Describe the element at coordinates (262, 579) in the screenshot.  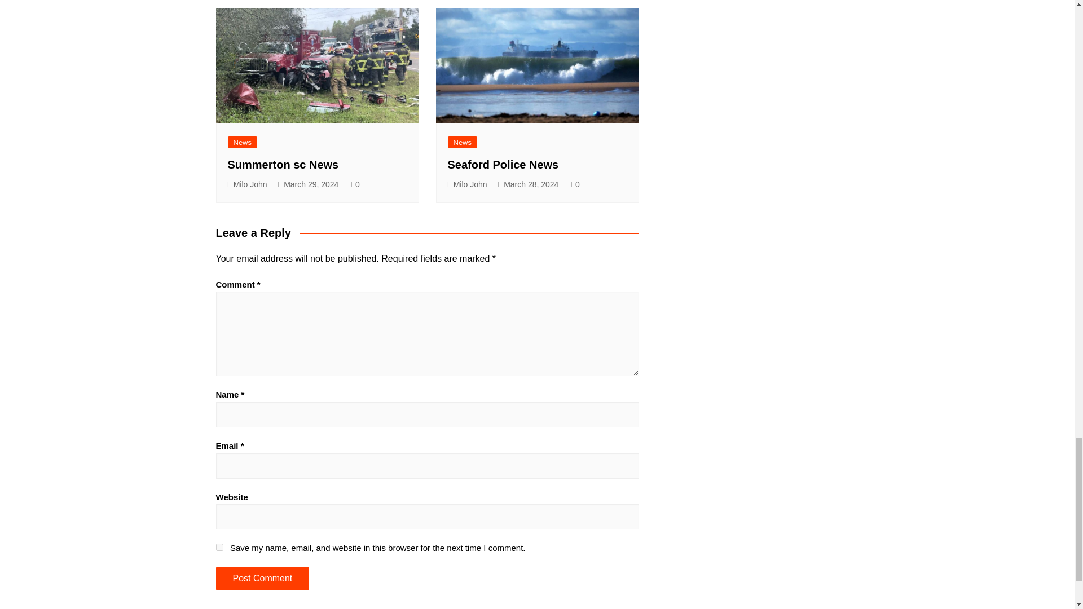
I see `Post Comment` at that location.